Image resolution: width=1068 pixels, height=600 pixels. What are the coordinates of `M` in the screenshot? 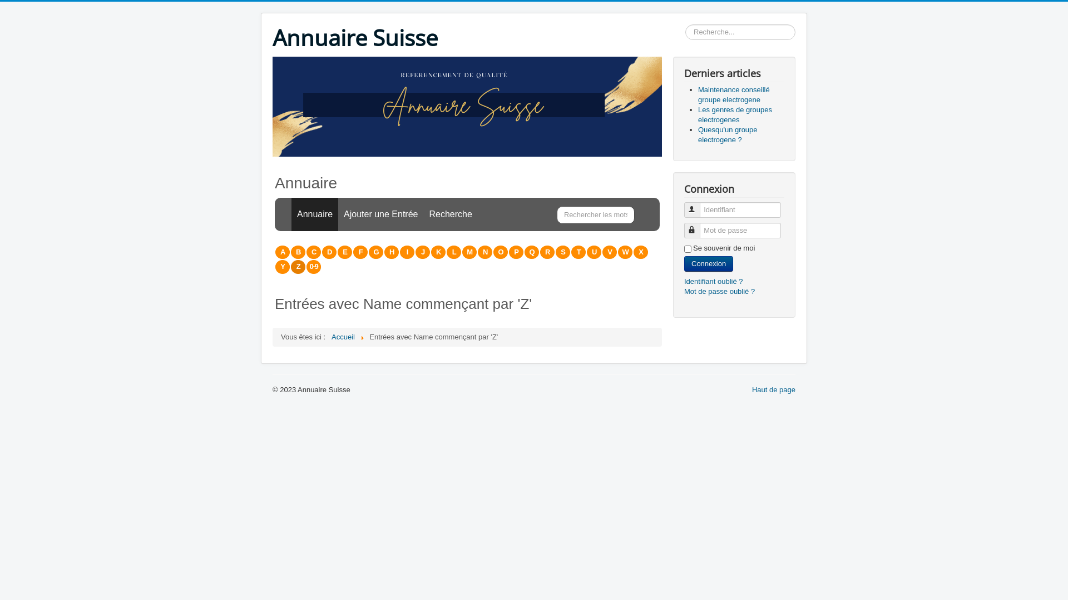 It's located at (469, 252).